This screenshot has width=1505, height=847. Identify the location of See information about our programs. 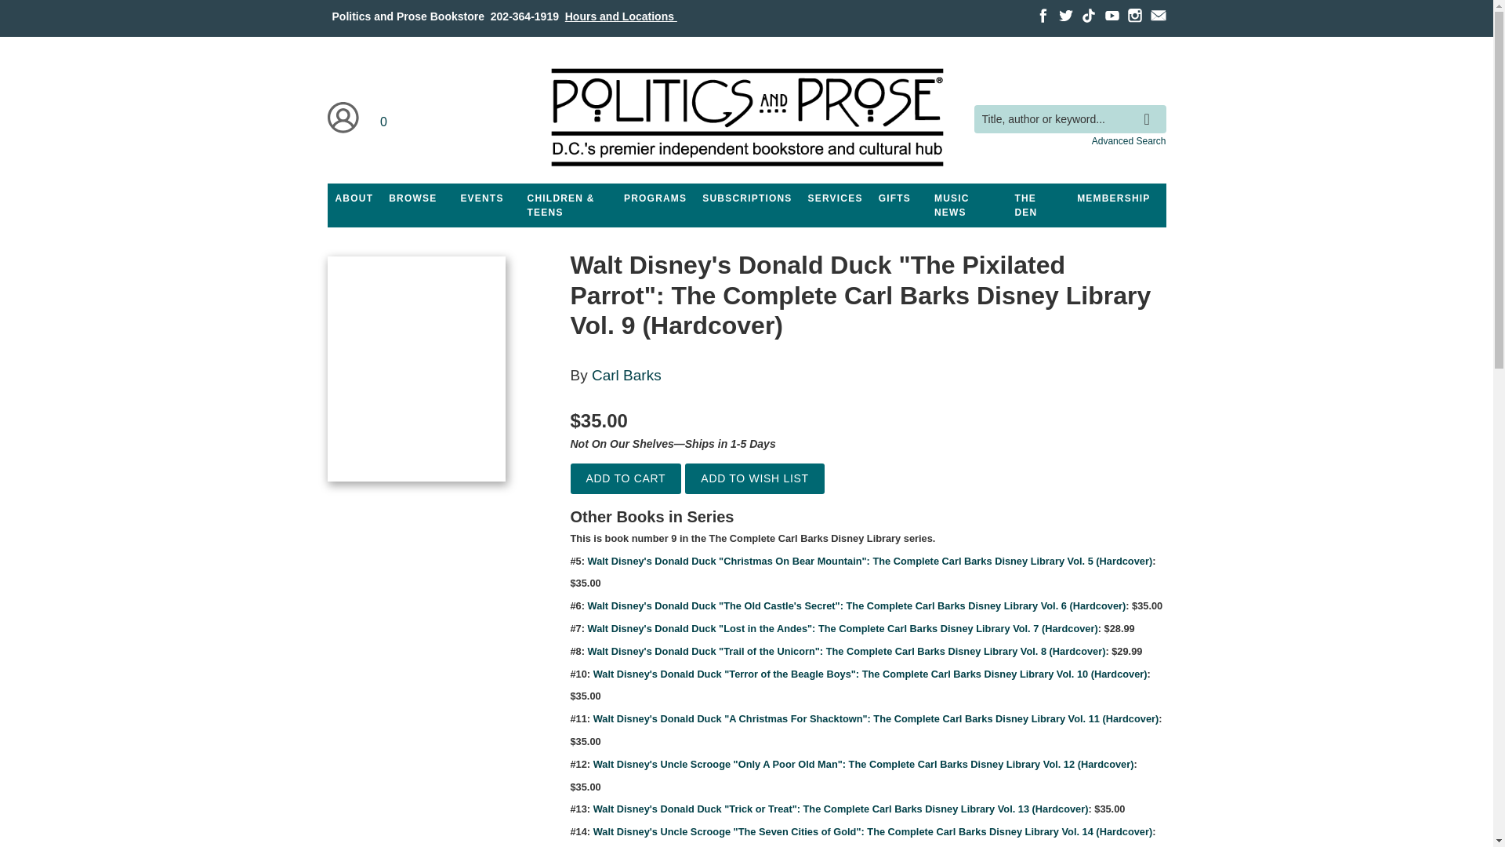
(655, 198).